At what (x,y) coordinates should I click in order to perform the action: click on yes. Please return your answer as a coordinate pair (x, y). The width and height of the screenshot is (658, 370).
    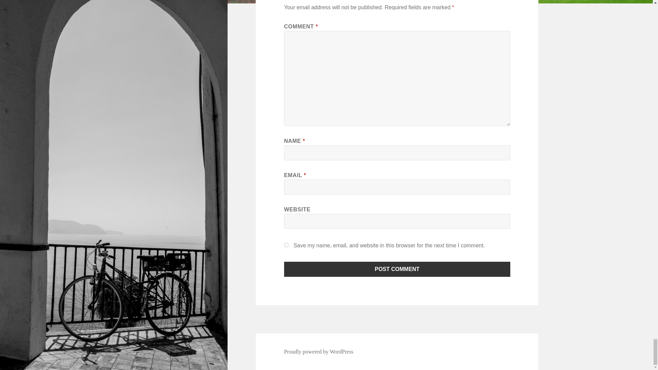
    Looking at the image, I should click on (287, 245).